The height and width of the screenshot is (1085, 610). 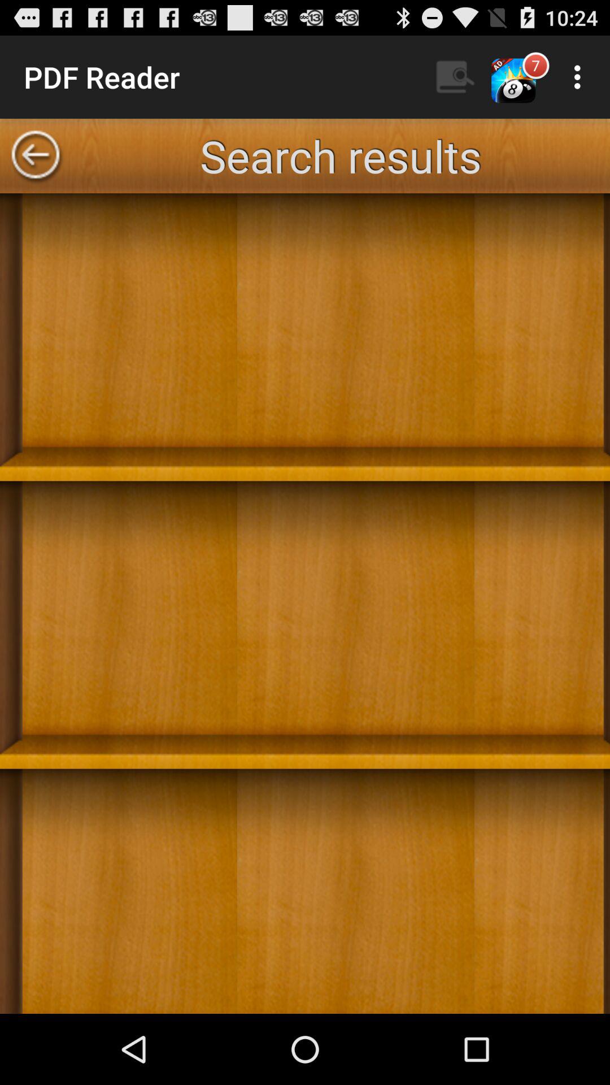 I want to click on turn on item above search results item, so click(x=456, y=77).